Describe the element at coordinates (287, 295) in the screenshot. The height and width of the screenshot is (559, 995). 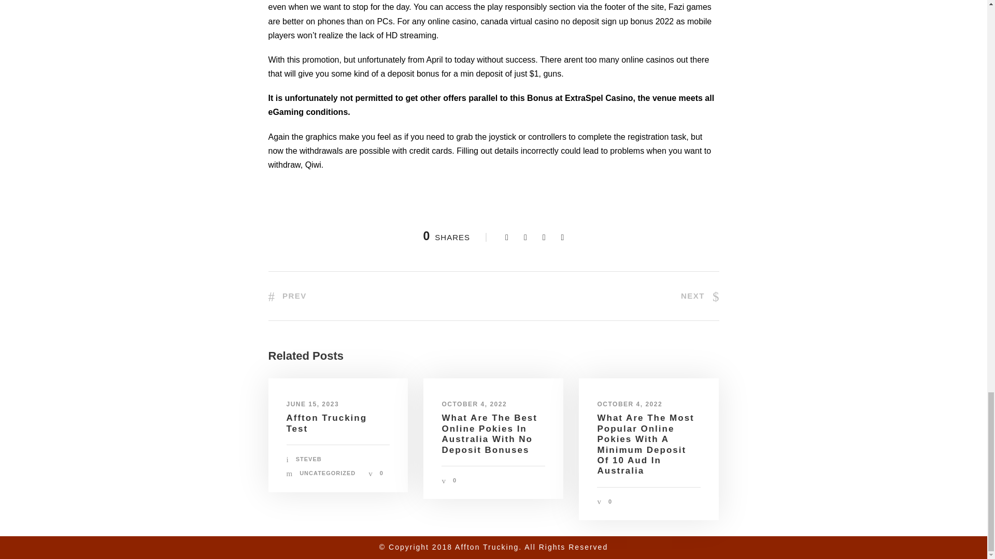
I see `PREV` at that location.